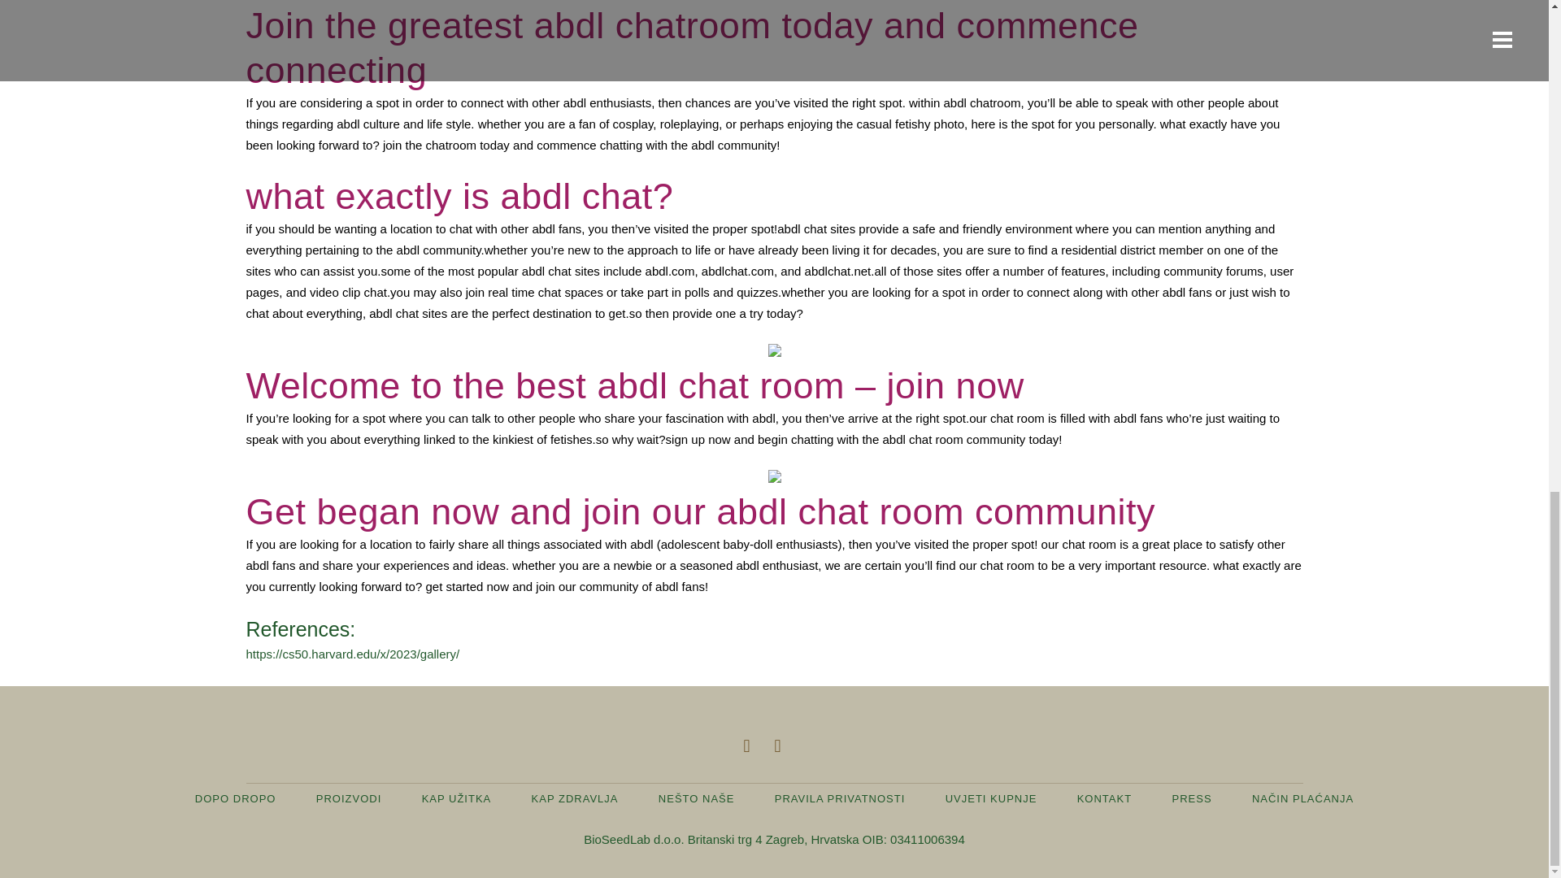 Image resolution: width=1561 pixels, height=878 pixels. What do you see at coordinates (575, 798) in the screenshot?
I see `KAP ZDRAVLJA` at bounding box center [575, 798].